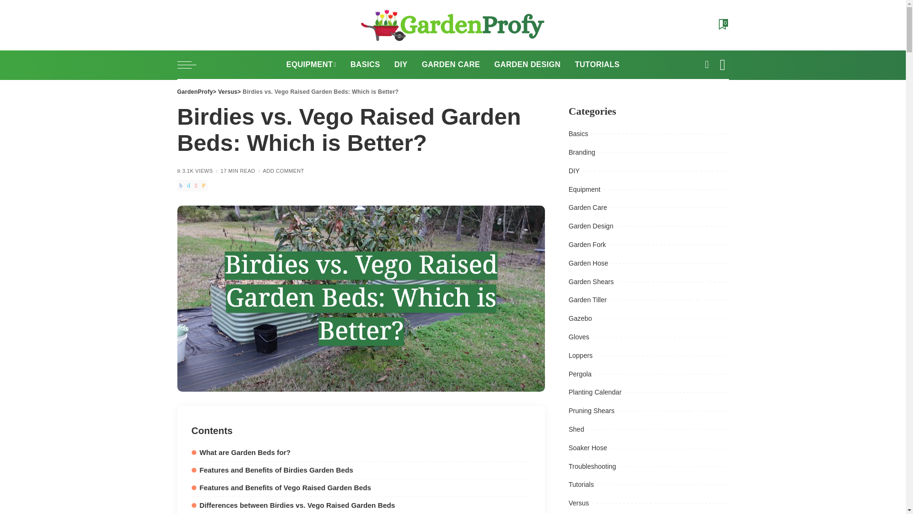  What do you see at coordinates (311, 65) in the screenshot?
I see `EQUIPMENT` at bounding box center [311, 65].